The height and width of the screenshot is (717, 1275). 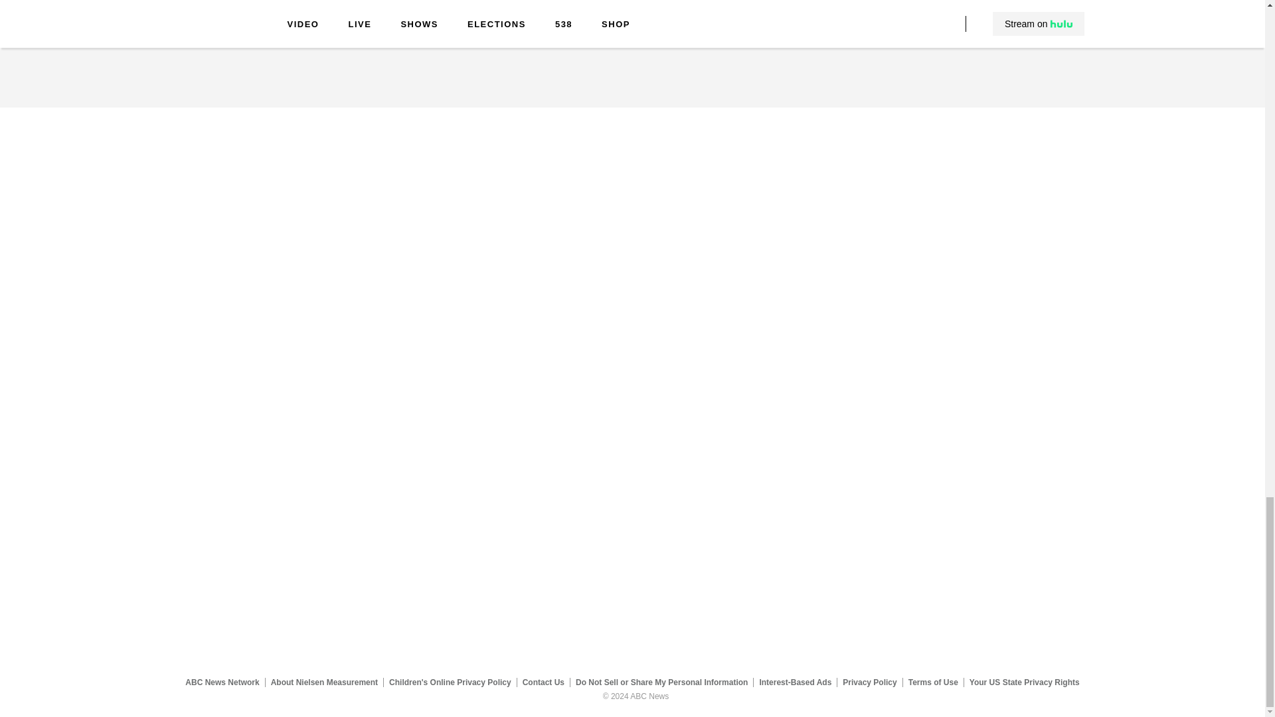 I want to click on Do Not Sell or Share My Personal Information, so click(x=661, y=682).